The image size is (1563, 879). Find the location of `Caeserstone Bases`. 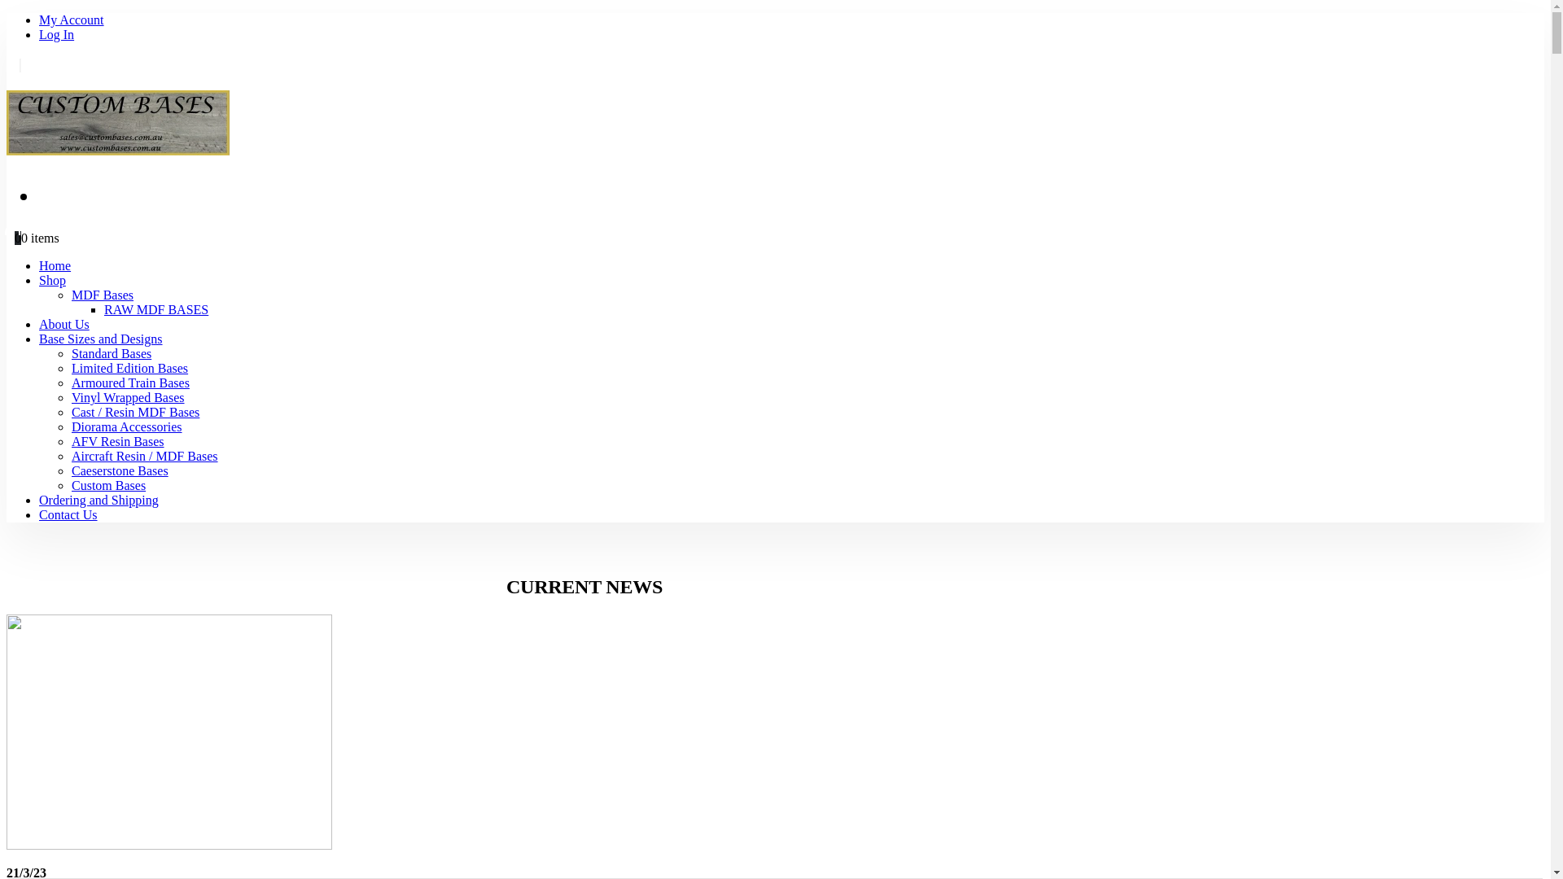

Caeserstone Bases is located at coordinates (120, 470).